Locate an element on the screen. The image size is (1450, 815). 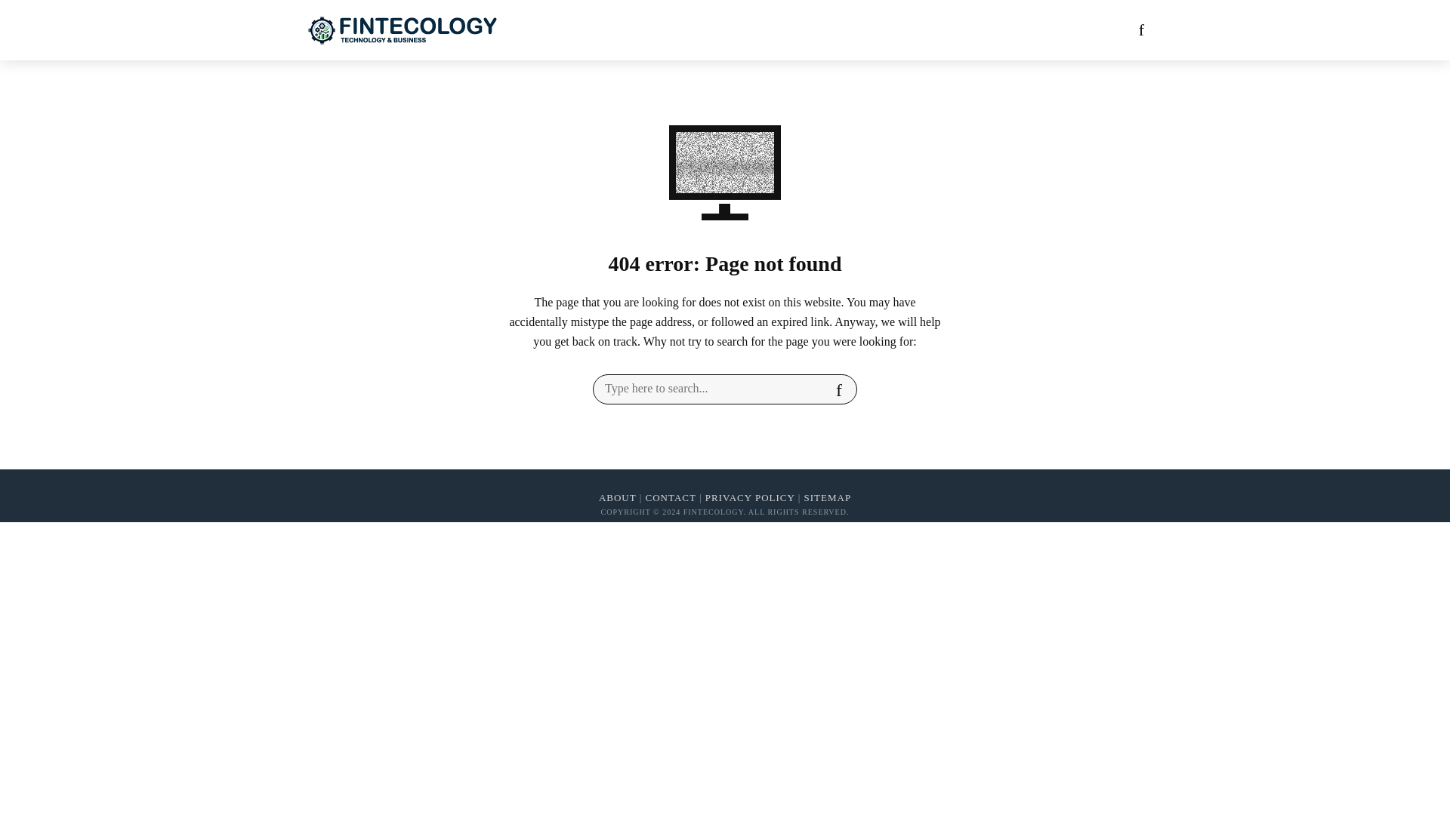
CONTACT is located at coordinates (671, 498).